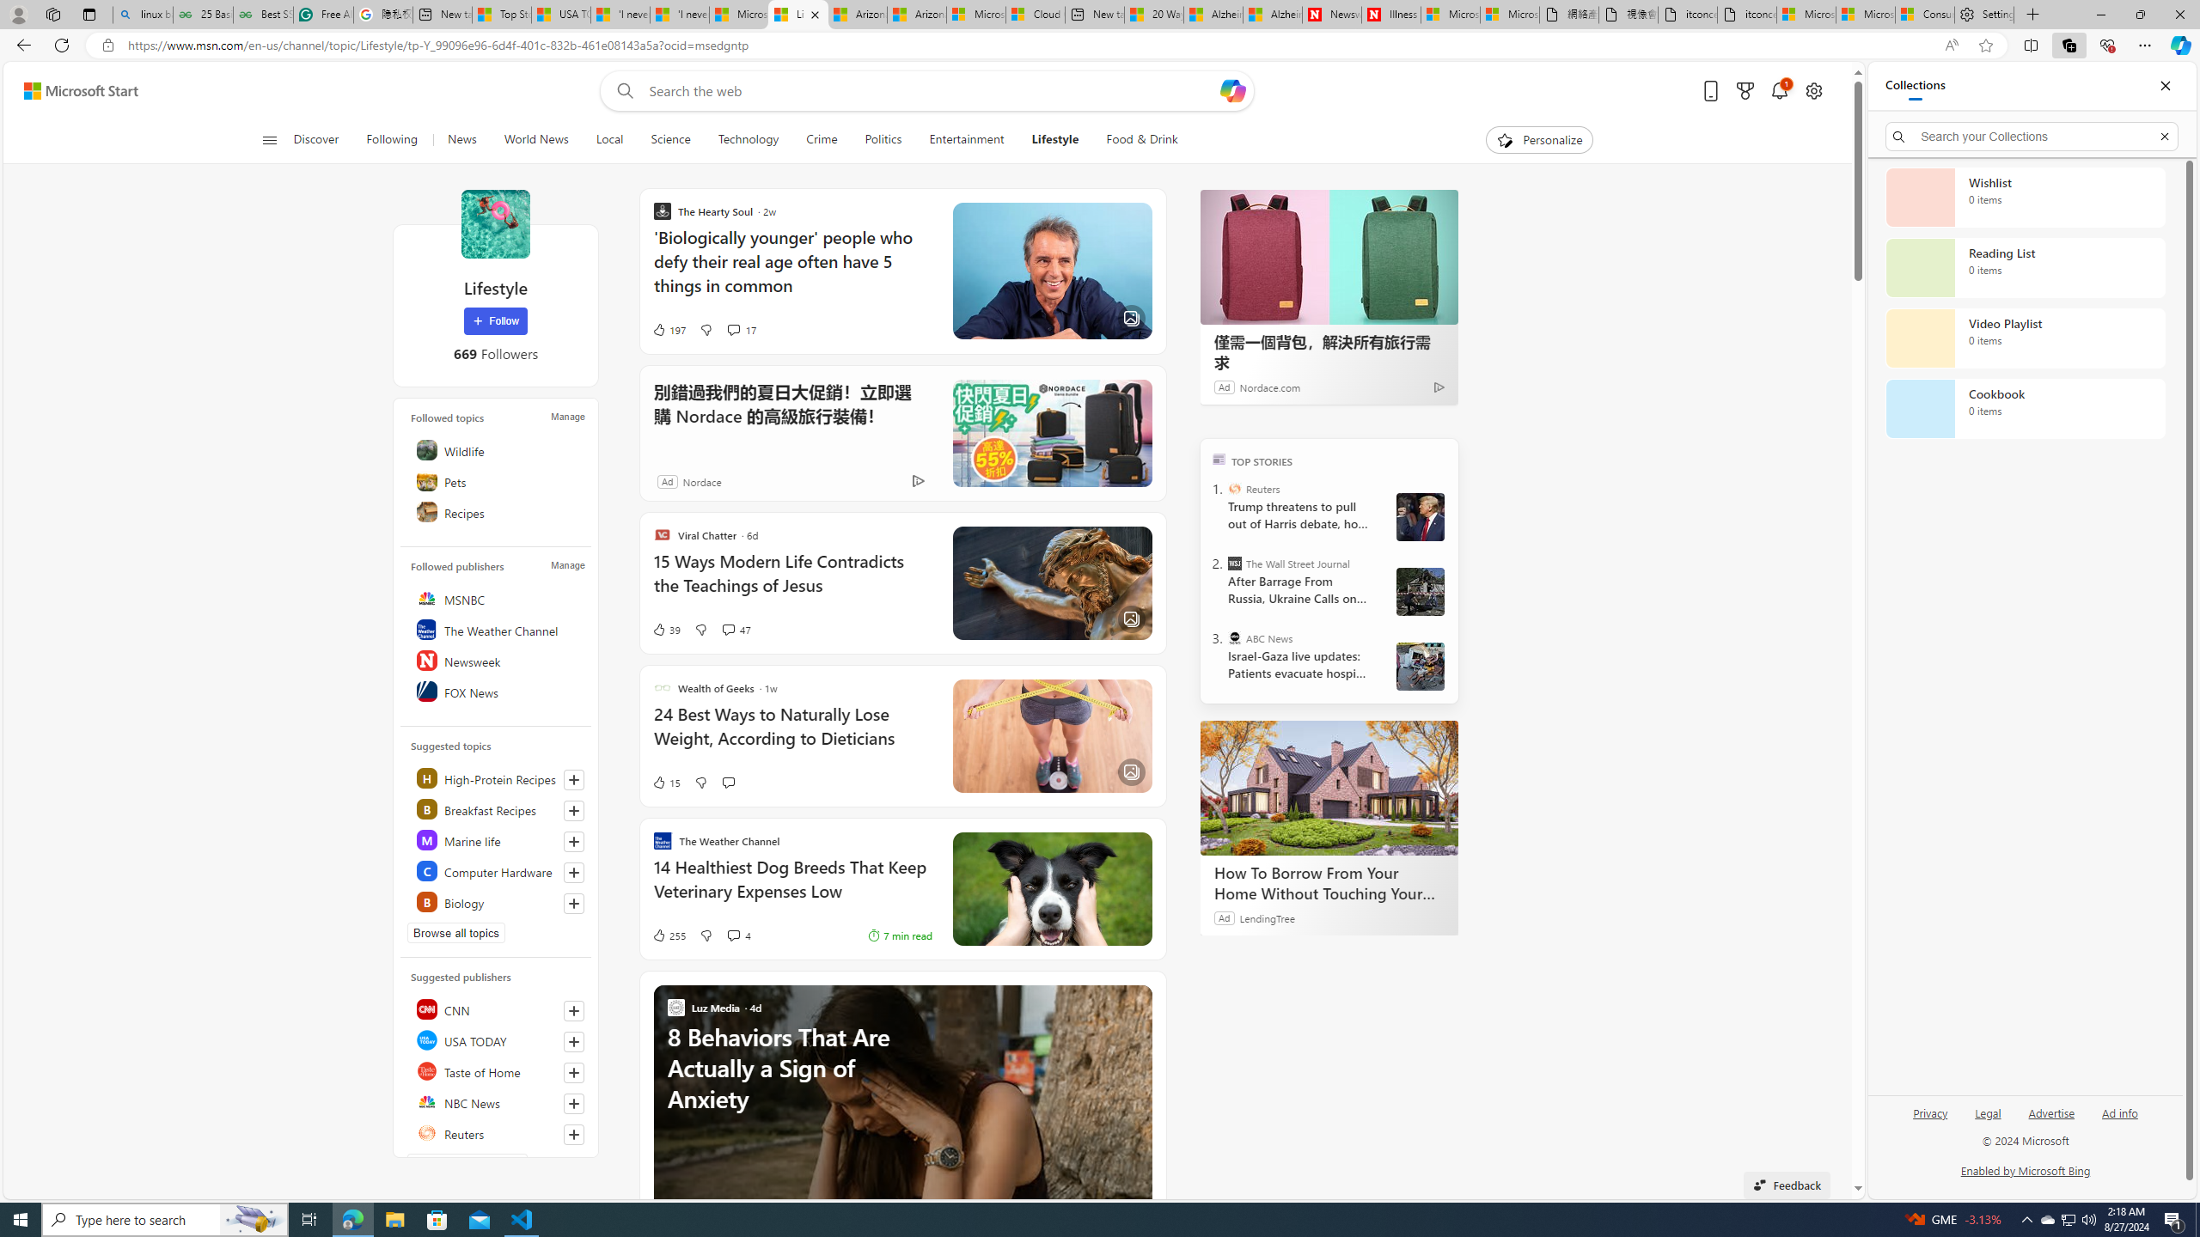 Image resolution: width=2200 pixels, height=1237 pixels. Describe the element at coordinates (2032, 136) in the screenshot. I see `Search your Collections` at that location.